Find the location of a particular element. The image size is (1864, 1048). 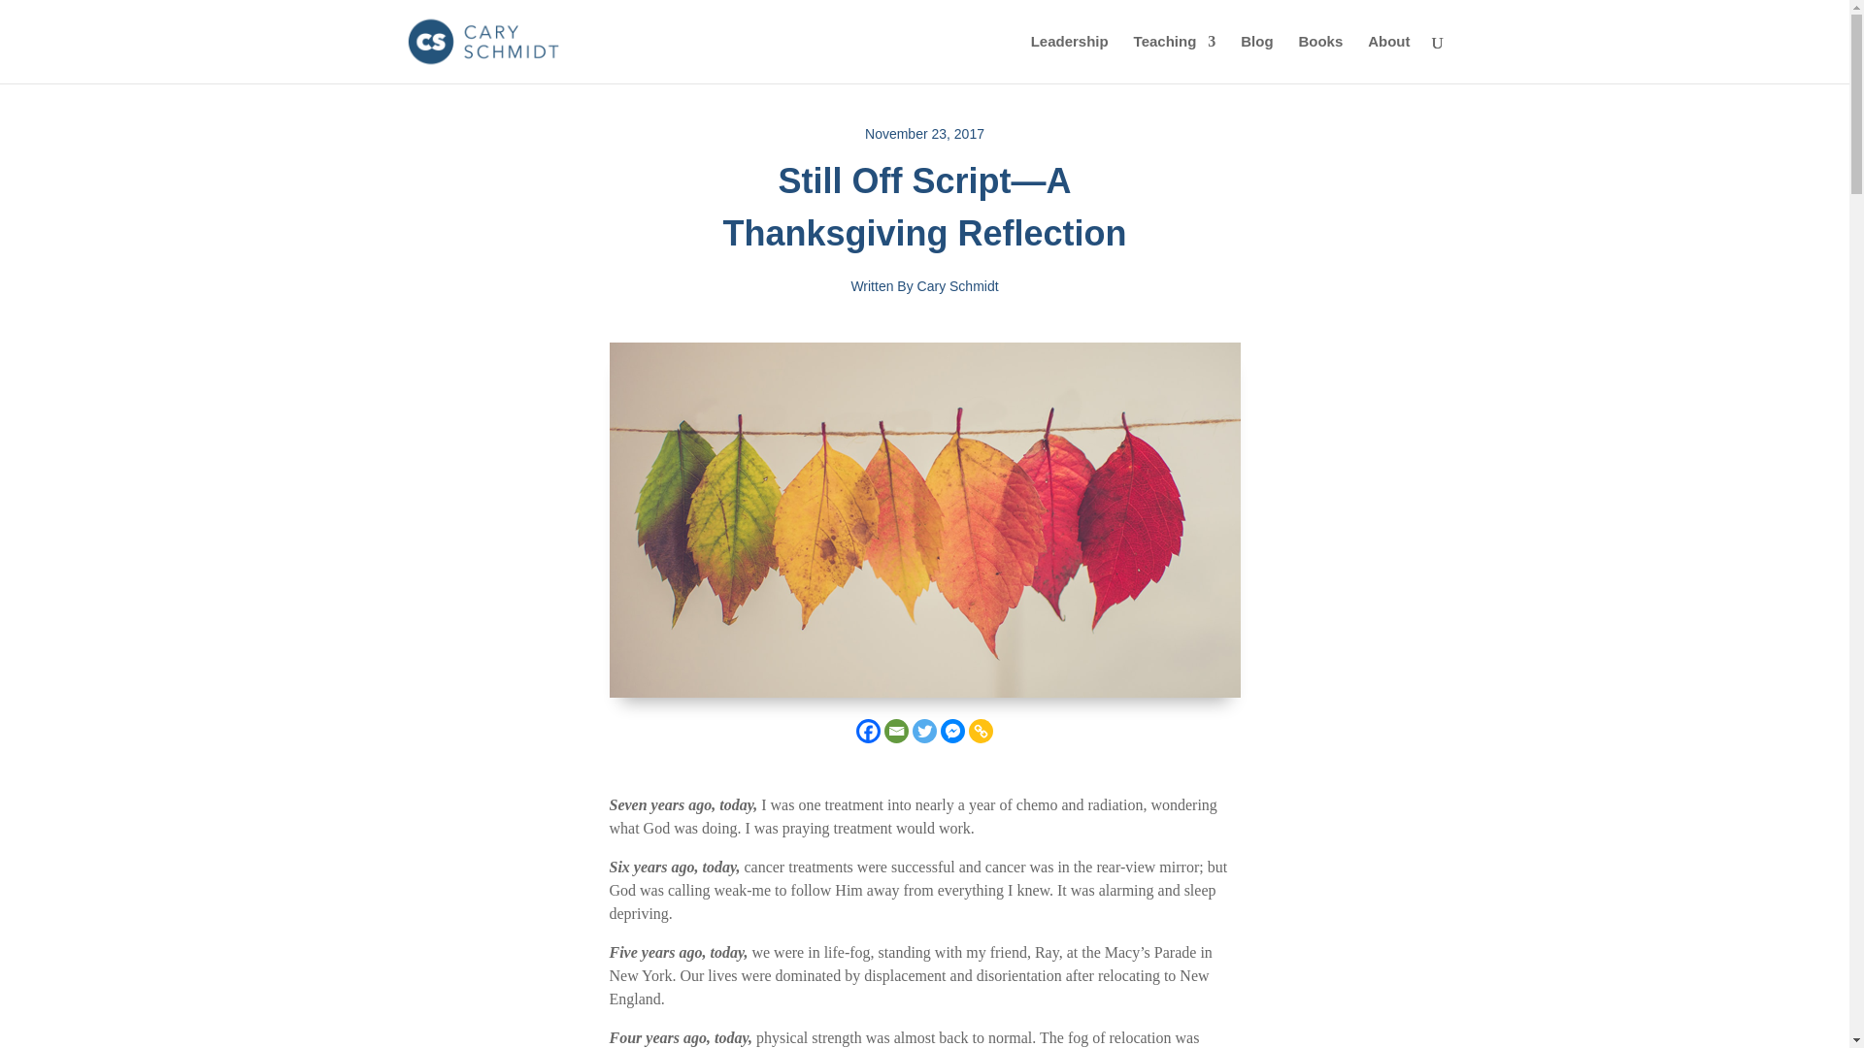

Facebook is located at coordinates (868, 730).